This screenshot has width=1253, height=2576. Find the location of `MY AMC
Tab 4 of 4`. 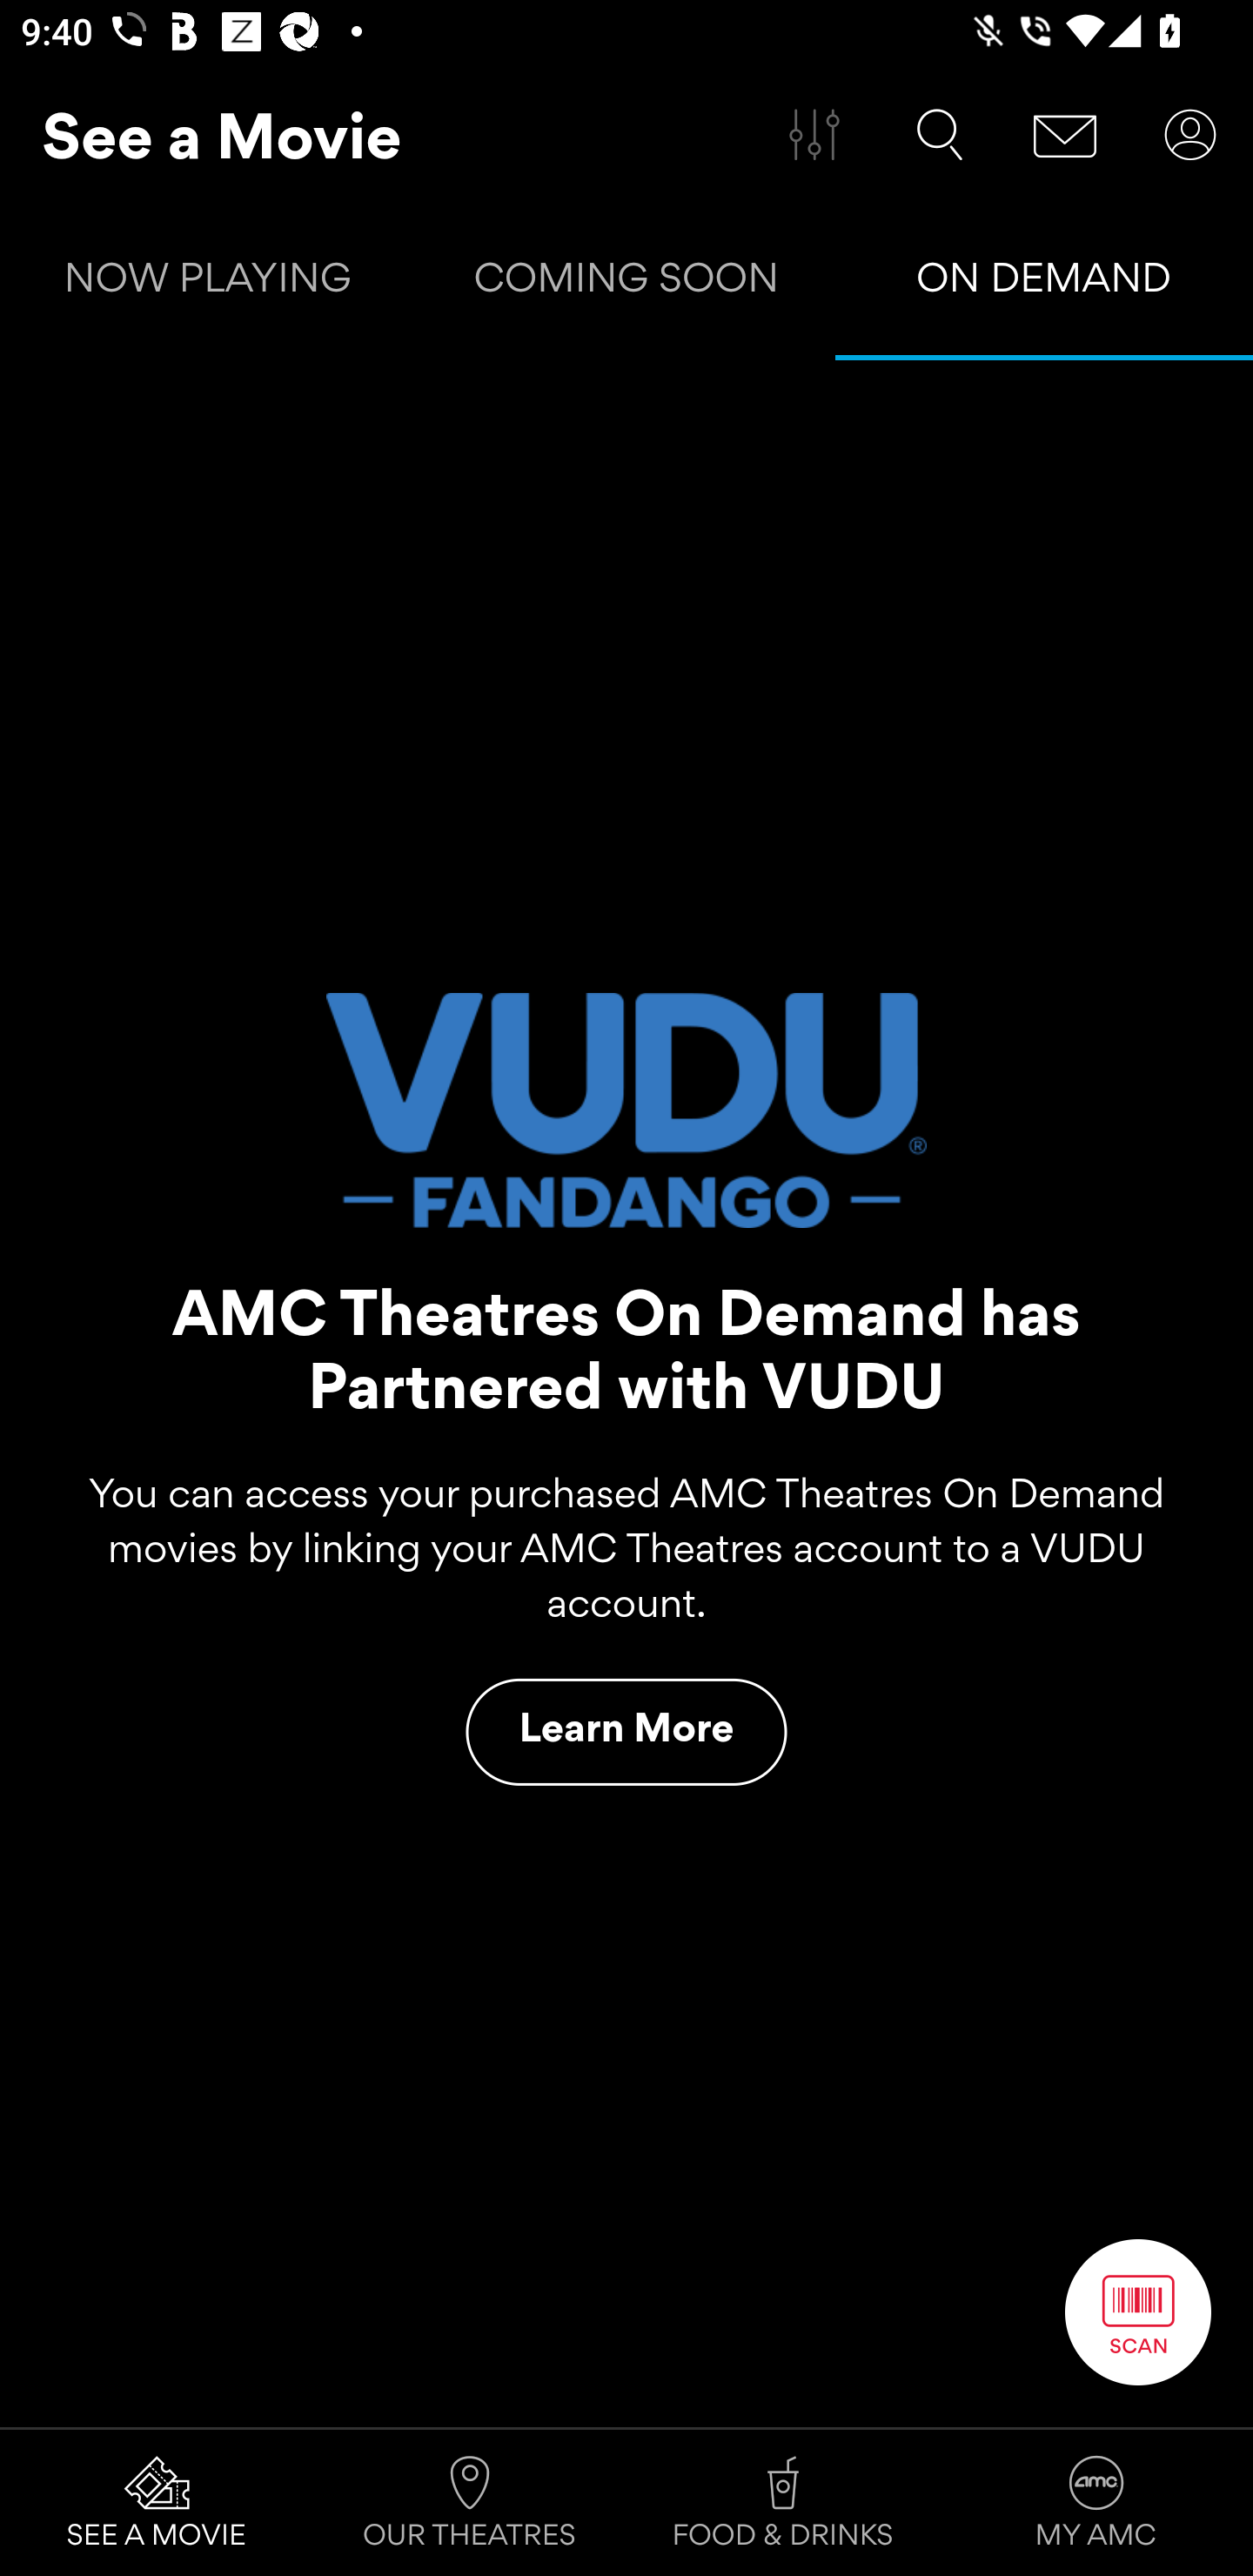

MY AMC
Tab 4 of 4 is located at coordinates (1096, 2503).